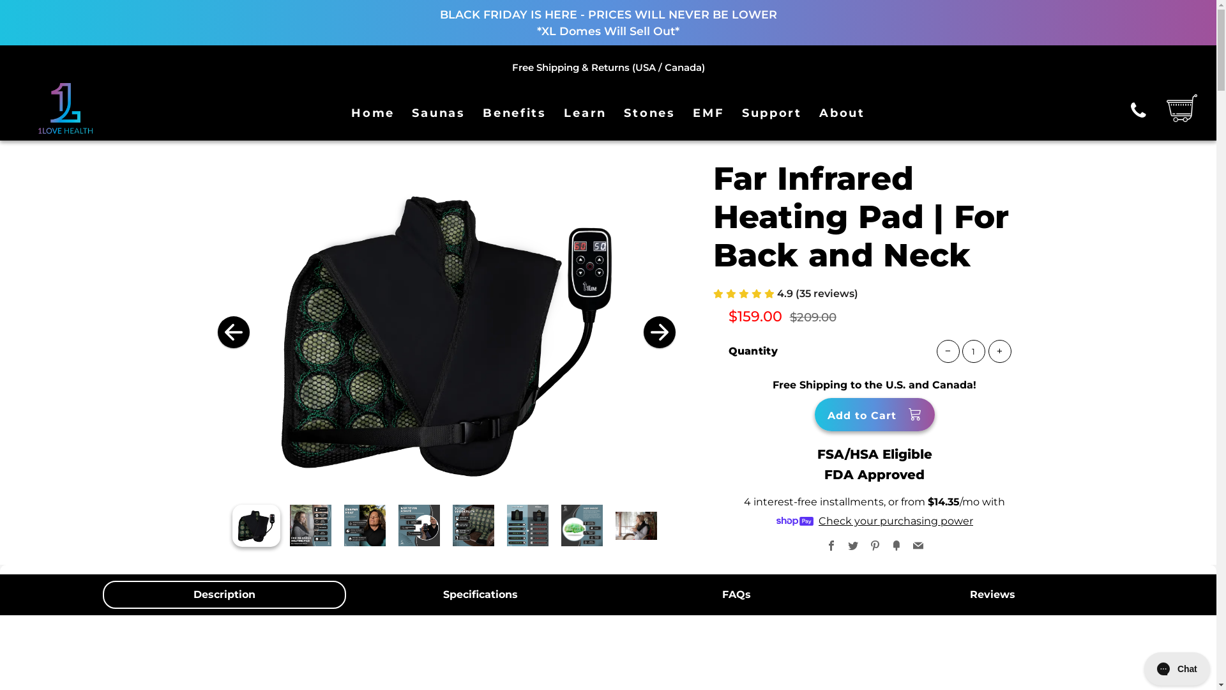 The height and width of the screenshot is (690, 1226). Describe the element at coordinates (709, 113) in the screenshot. I see `EMF` at that location.